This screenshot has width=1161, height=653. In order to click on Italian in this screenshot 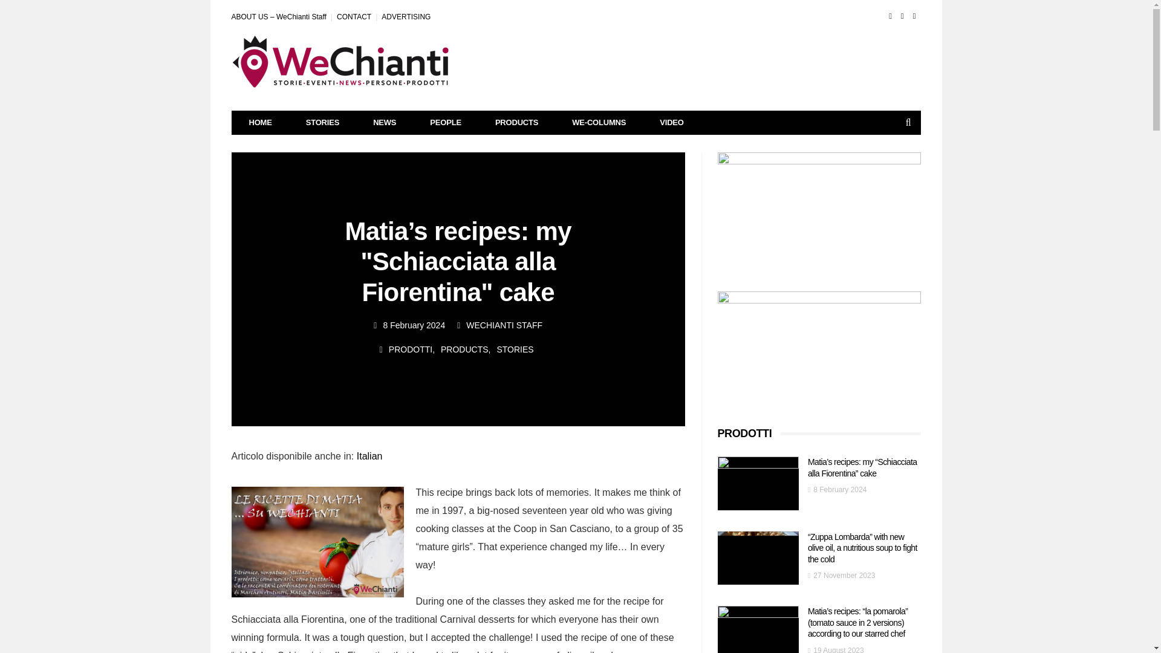, I will do `click(369, 456)`.